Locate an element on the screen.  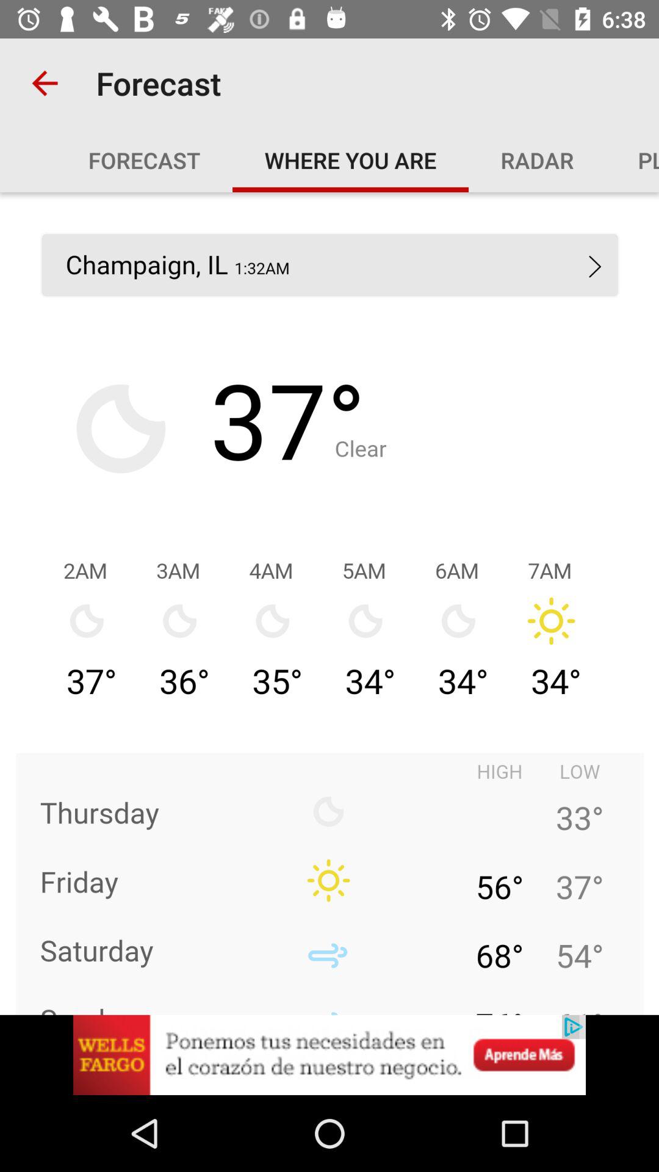
advertisement is located at coordinates (329, 1055).